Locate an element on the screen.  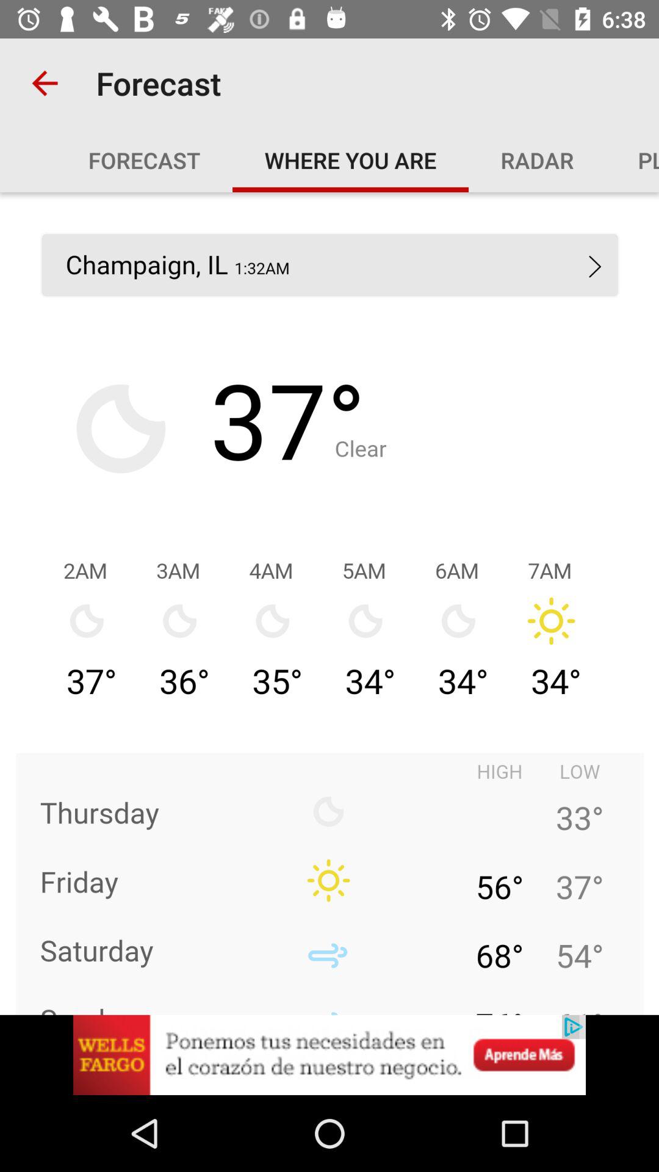
advertisement is located at coordinates (329, 1055).